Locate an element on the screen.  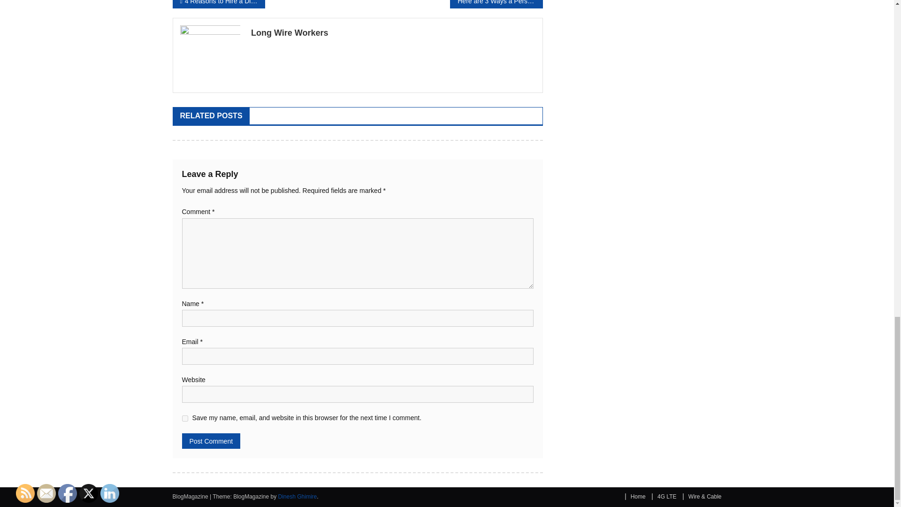
Post Comment is located at coordinates (211, 441).